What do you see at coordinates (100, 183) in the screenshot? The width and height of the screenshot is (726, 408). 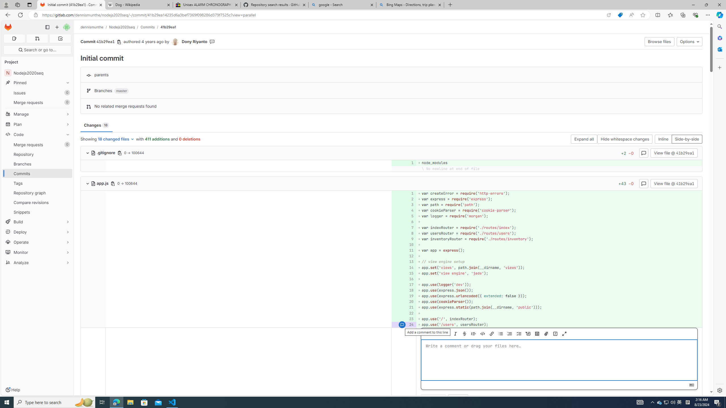 I see `app.js ` at bounding box center [100, 183].